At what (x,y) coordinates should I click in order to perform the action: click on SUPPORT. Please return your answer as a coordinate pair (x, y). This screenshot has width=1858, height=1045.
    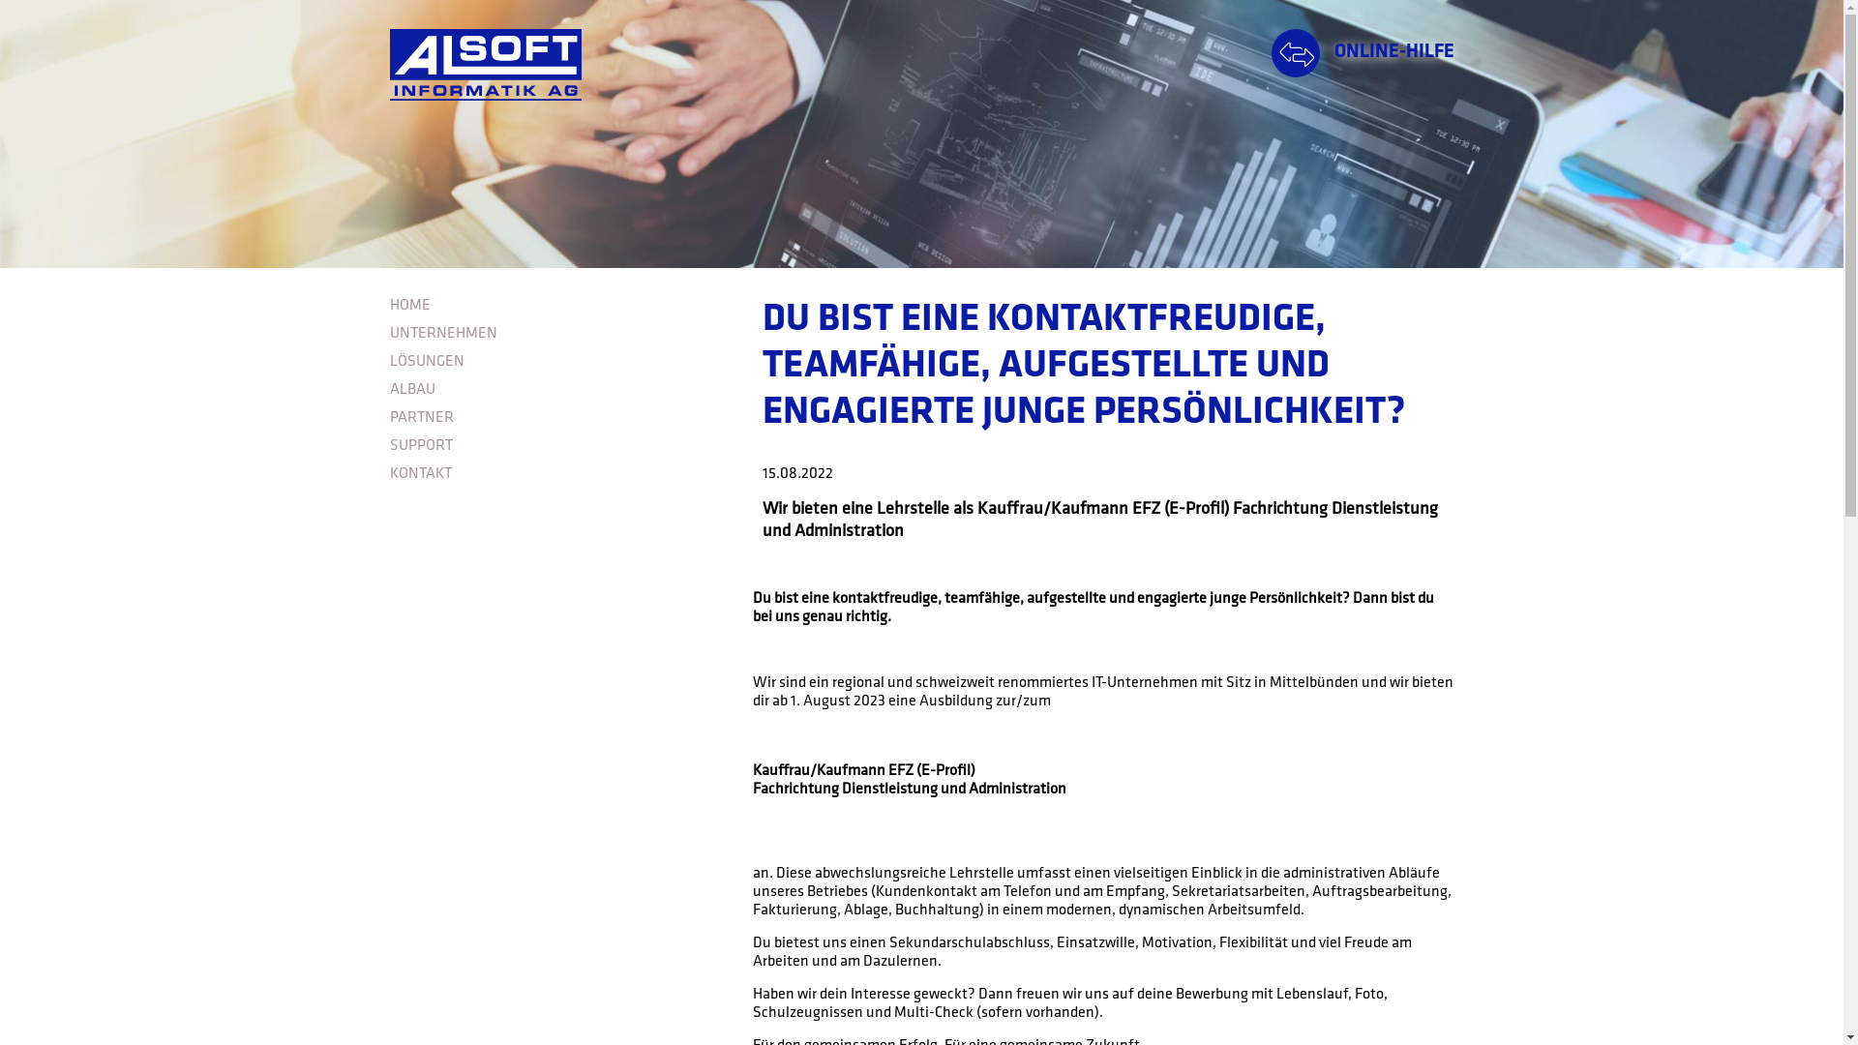
    Looking at the image, I should click on (549, 447).